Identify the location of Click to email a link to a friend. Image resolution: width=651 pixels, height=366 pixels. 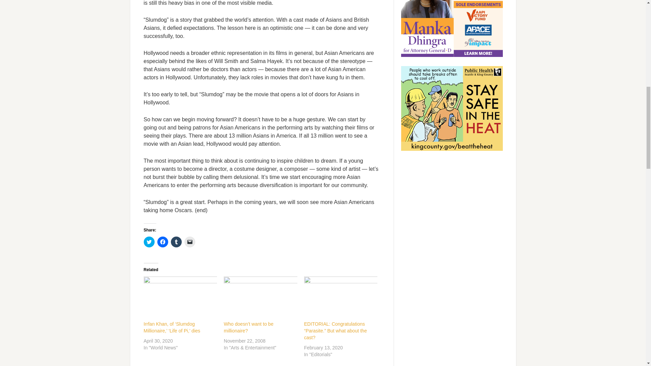
(190, 242).